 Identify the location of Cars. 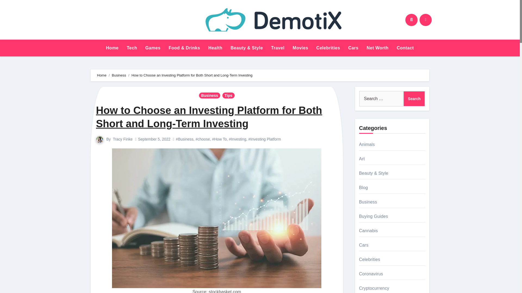
(353, 48).